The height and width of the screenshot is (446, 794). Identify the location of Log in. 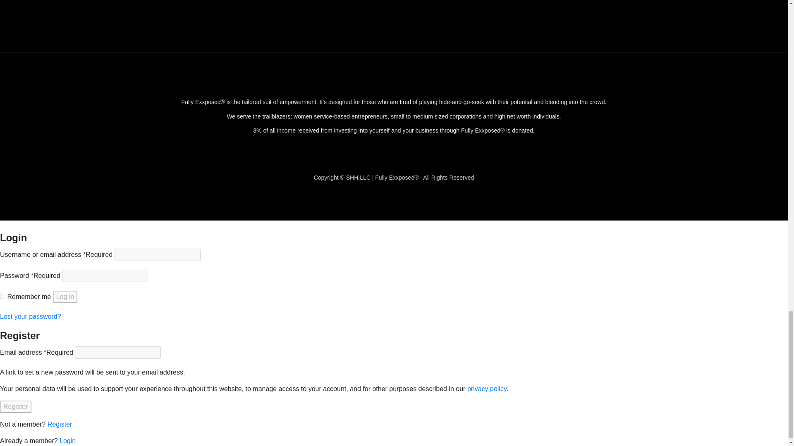
(65, 297).